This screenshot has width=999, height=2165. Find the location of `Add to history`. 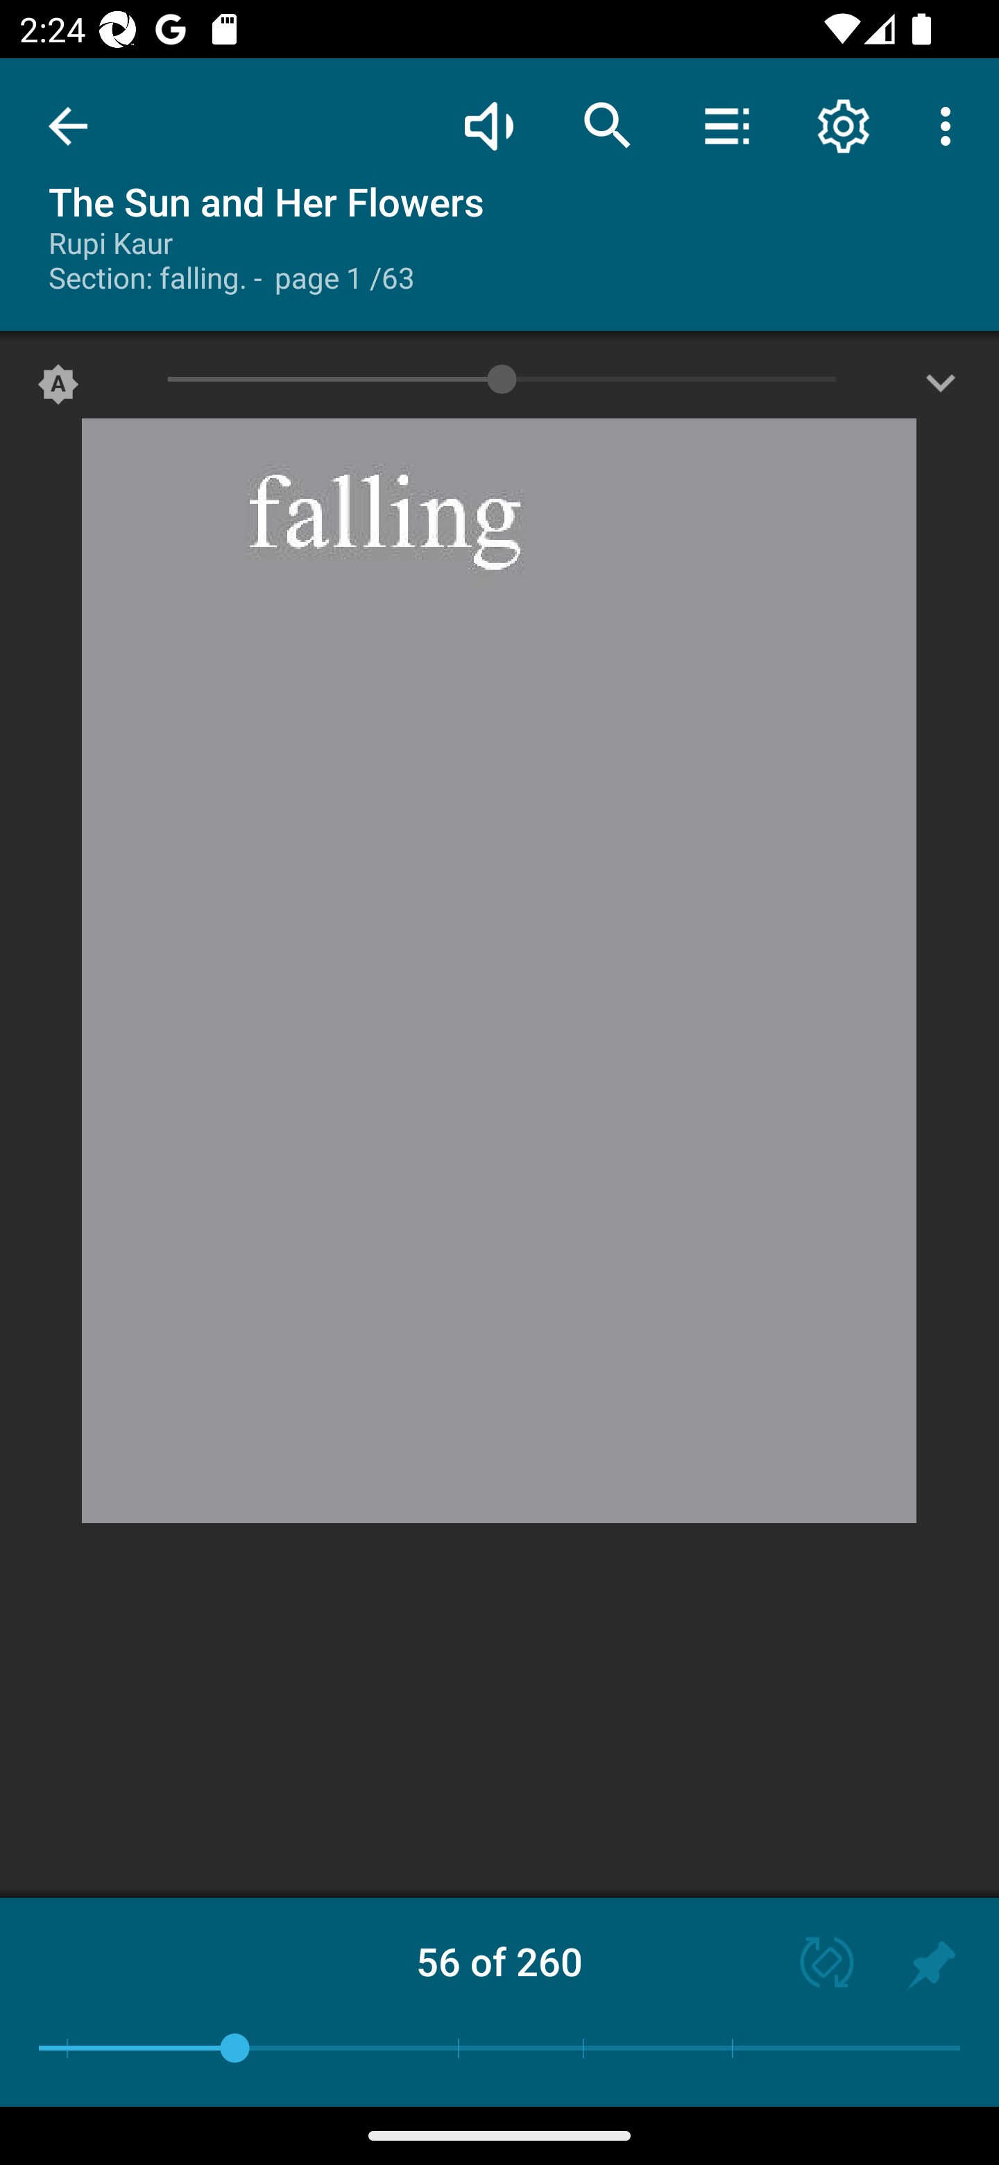

Add to history is located at coordinates (931, 1965).